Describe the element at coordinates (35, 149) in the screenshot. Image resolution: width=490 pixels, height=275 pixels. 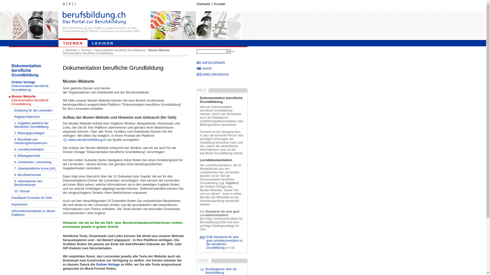
I see `4. Lerndokumentation` at that location.